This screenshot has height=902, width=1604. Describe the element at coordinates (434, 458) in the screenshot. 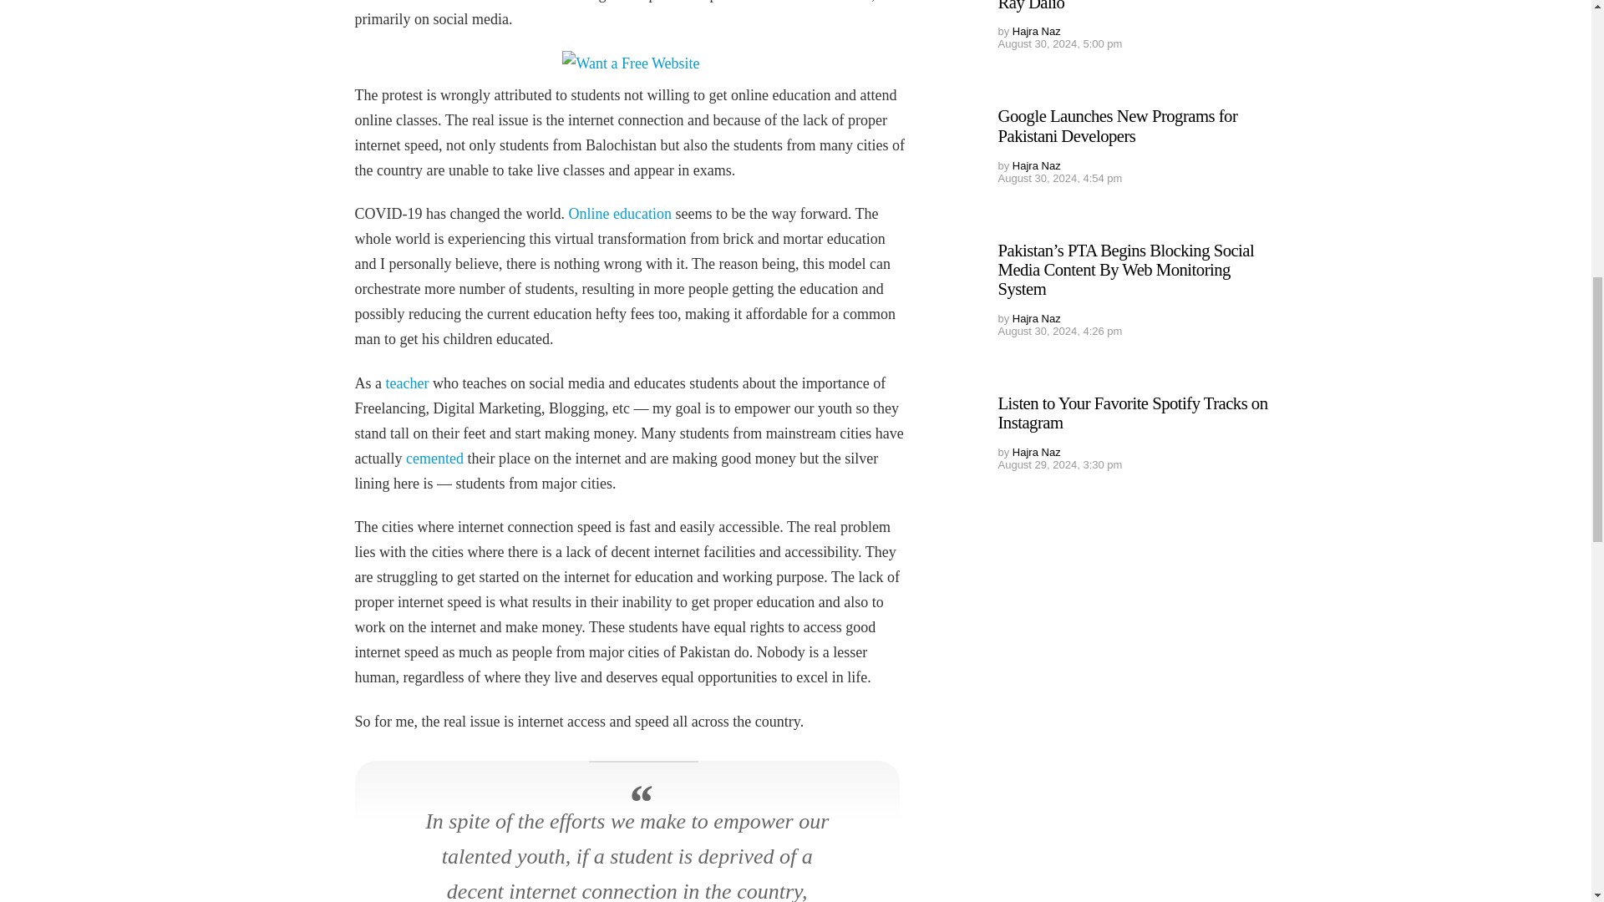

I see `Digiskills free training` at that location.